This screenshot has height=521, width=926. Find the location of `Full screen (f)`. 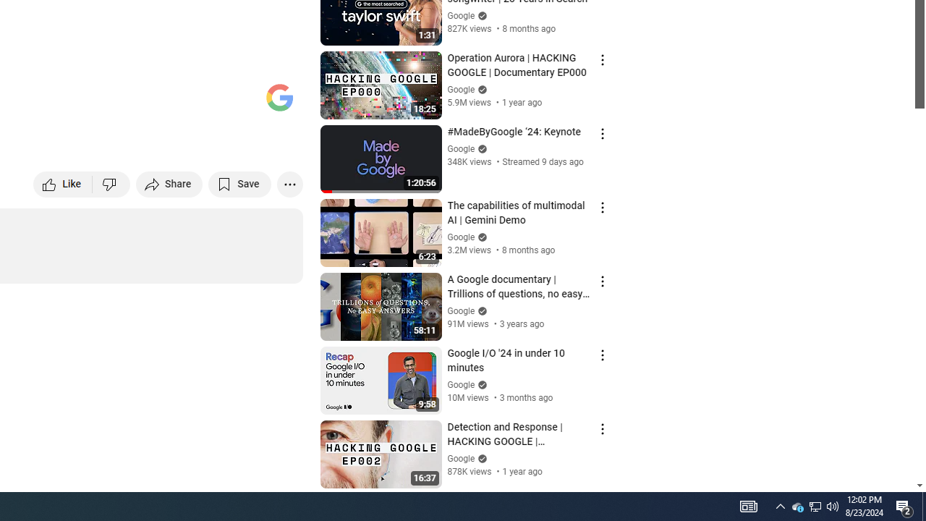

Full screen (f) is located at coordinates (276, 103).